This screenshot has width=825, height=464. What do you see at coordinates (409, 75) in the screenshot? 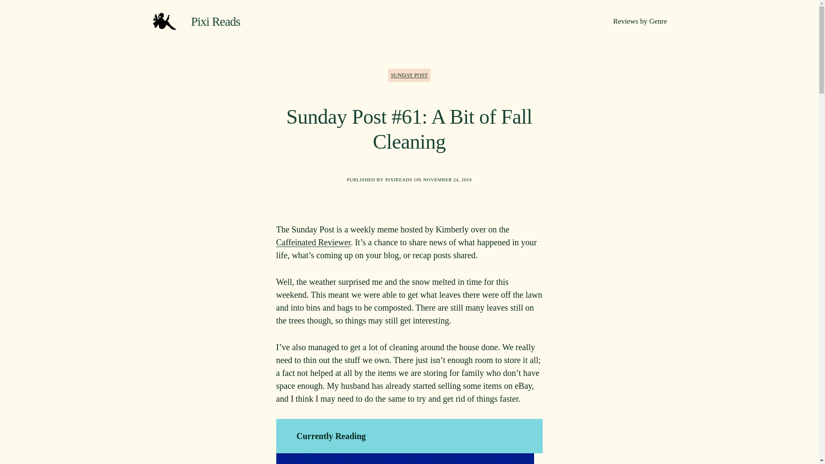
I see `SUNDAY POST` at bounding box center [409, 75].